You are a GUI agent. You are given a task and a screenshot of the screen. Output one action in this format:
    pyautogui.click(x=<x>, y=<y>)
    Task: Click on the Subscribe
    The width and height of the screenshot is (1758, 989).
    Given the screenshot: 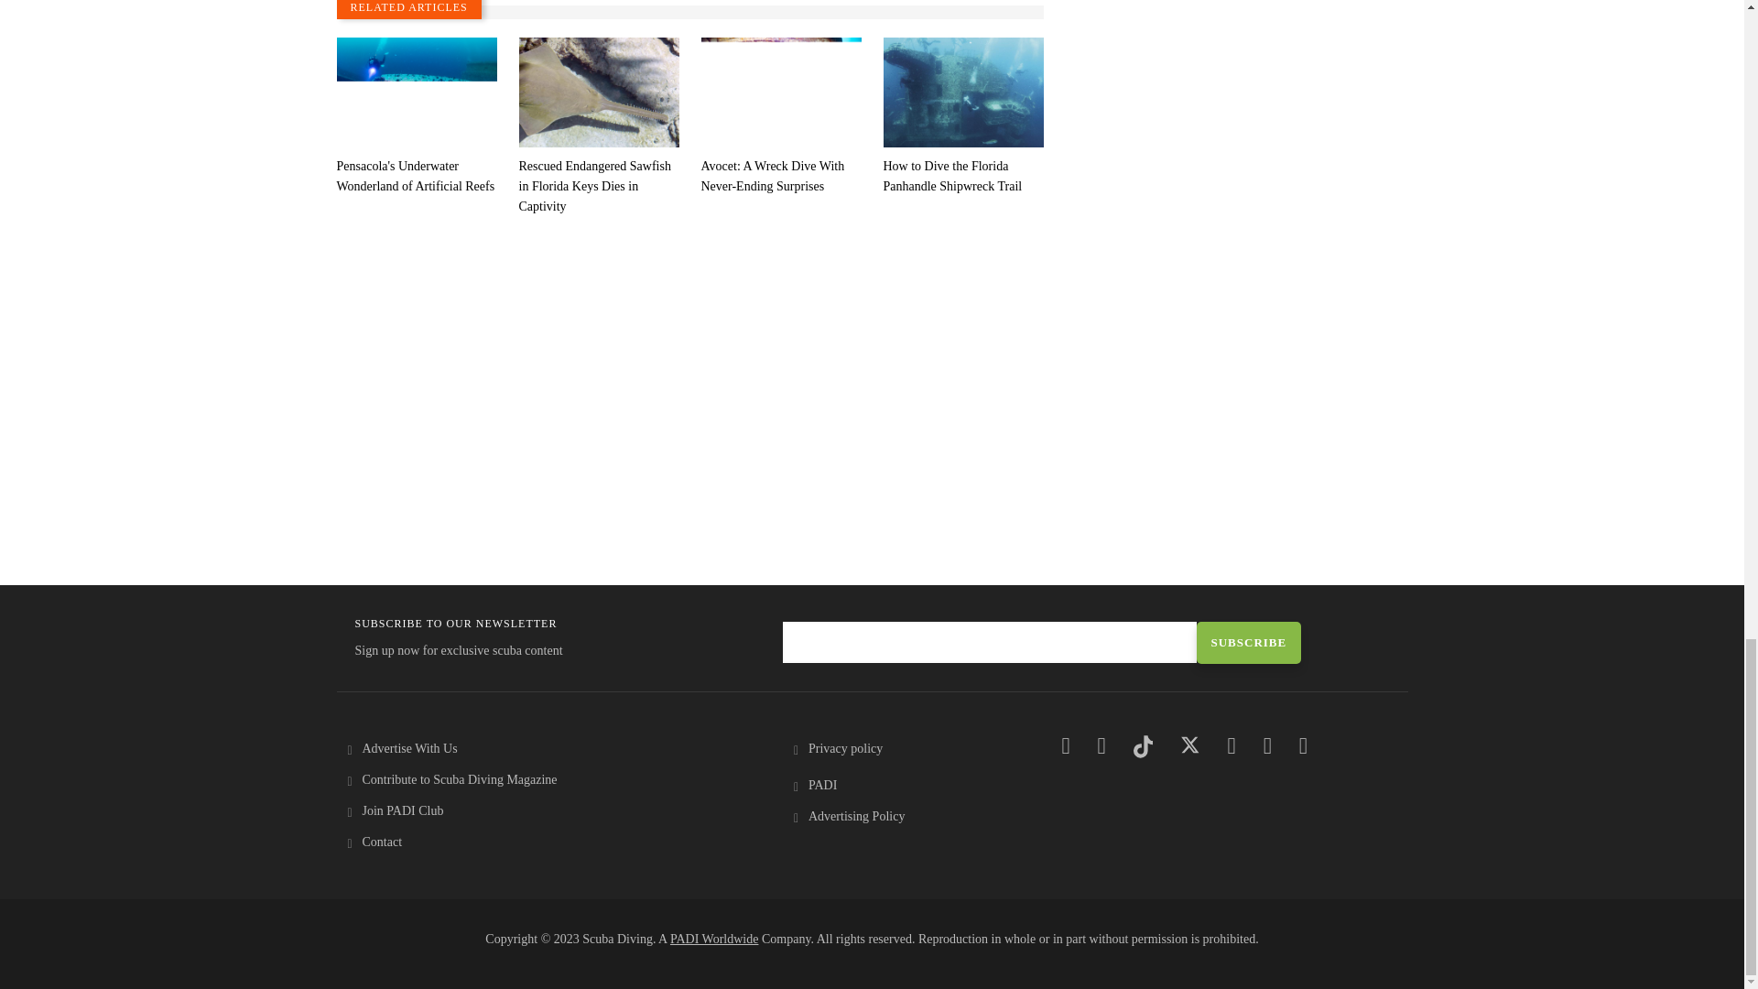 What is the action you would take?
    pyautogui.click(x=1247, y=643)
    